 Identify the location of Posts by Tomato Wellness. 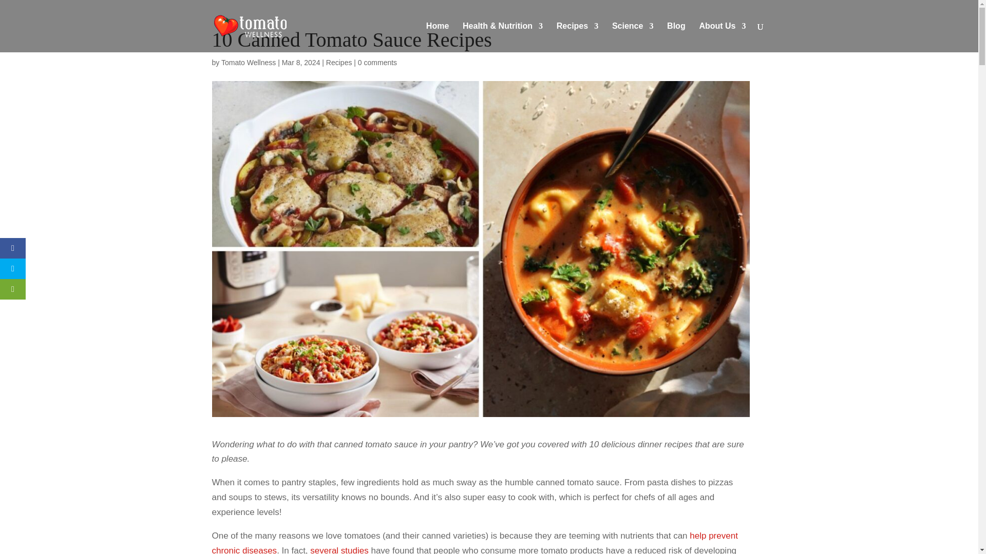
(249, 63).